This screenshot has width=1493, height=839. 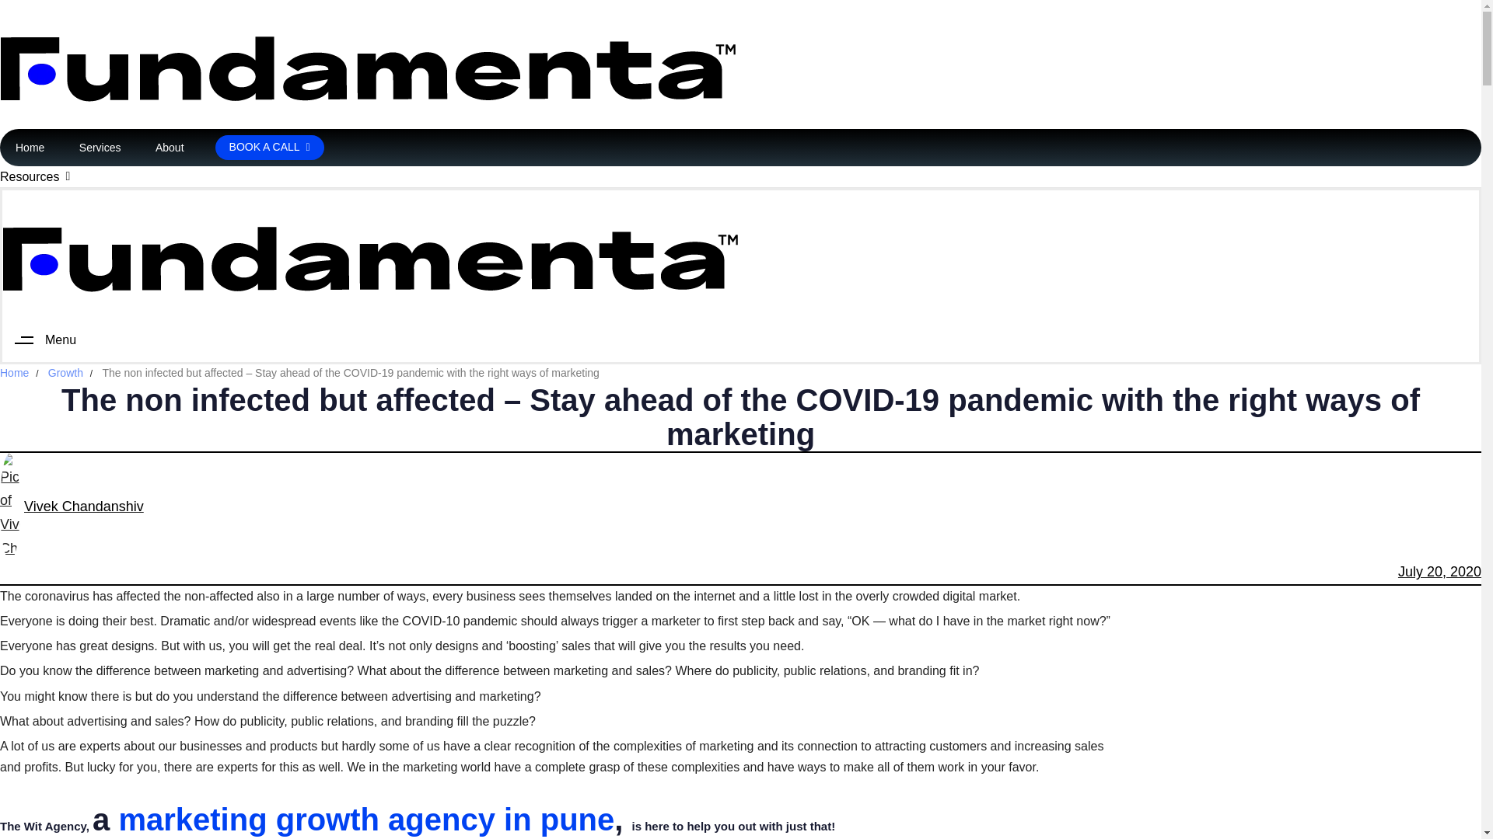 I want to click on BOOK A CALL, so click(x=269, y=148).